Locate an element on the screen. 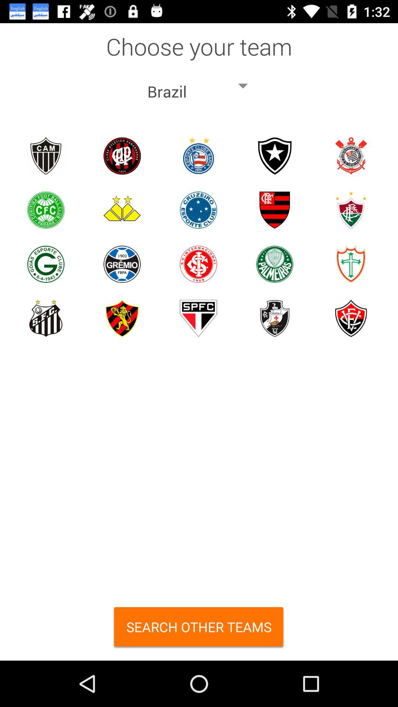  select a specific team is located at coordinates (46, 210).